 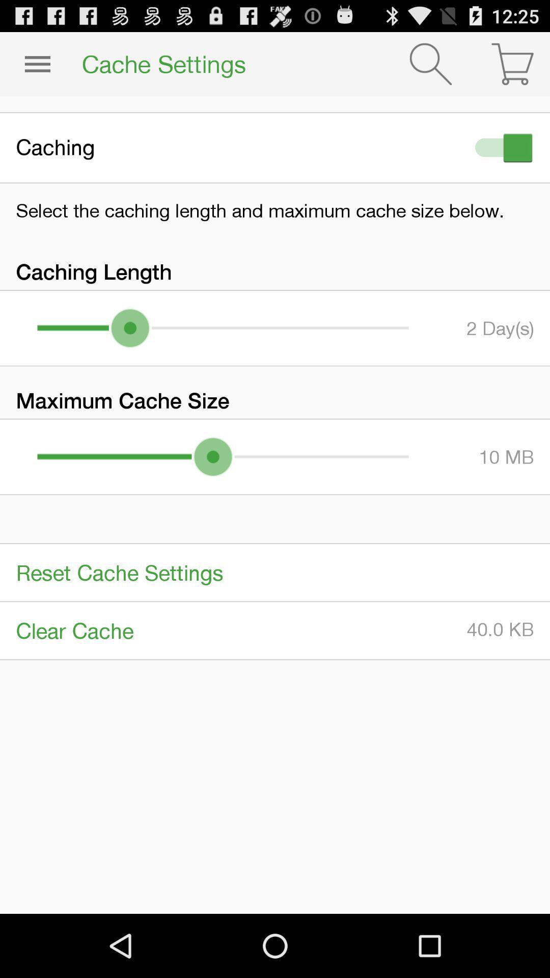 What do you see at coordinates (38, 64) in the screenshot?
I see `menu` at bounding box center [38, 64].